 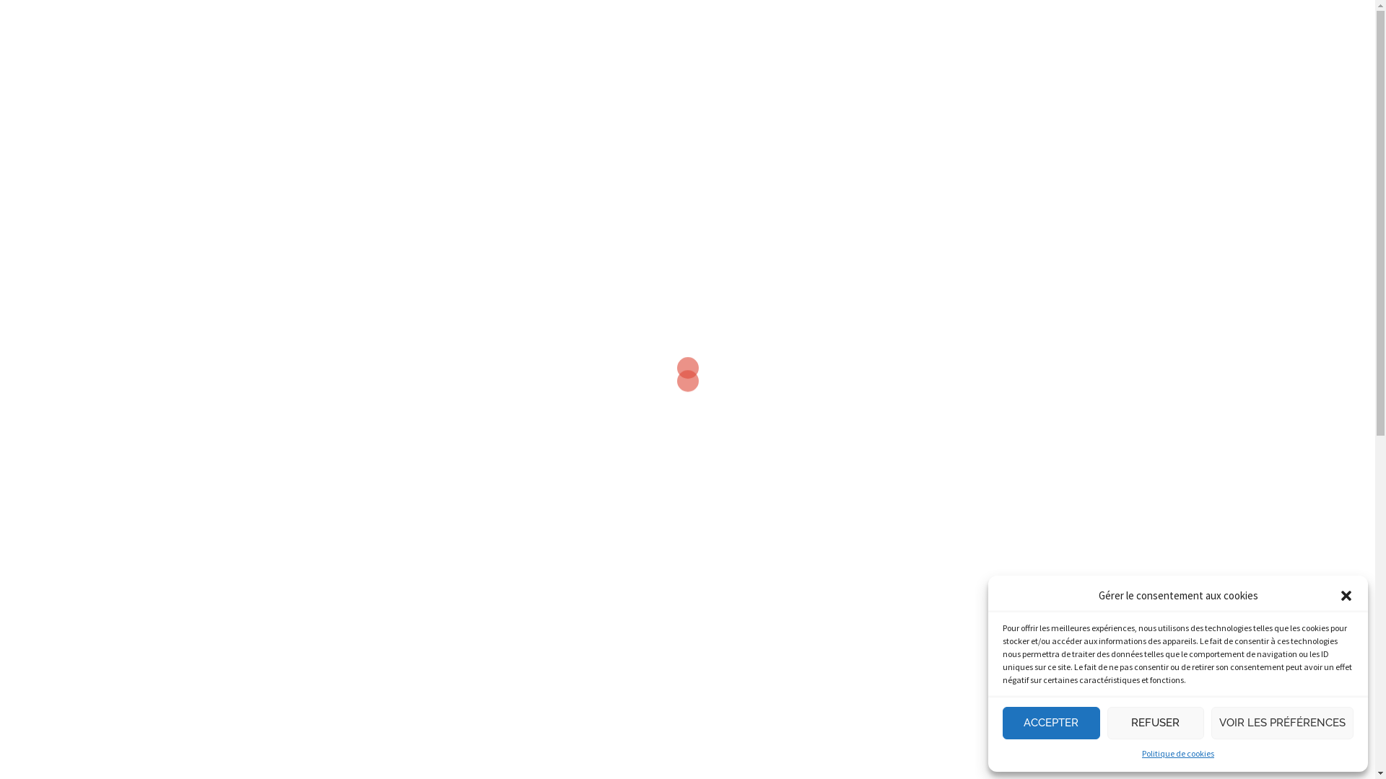 I want to click on Rechercher, so click(x=58, y=18).